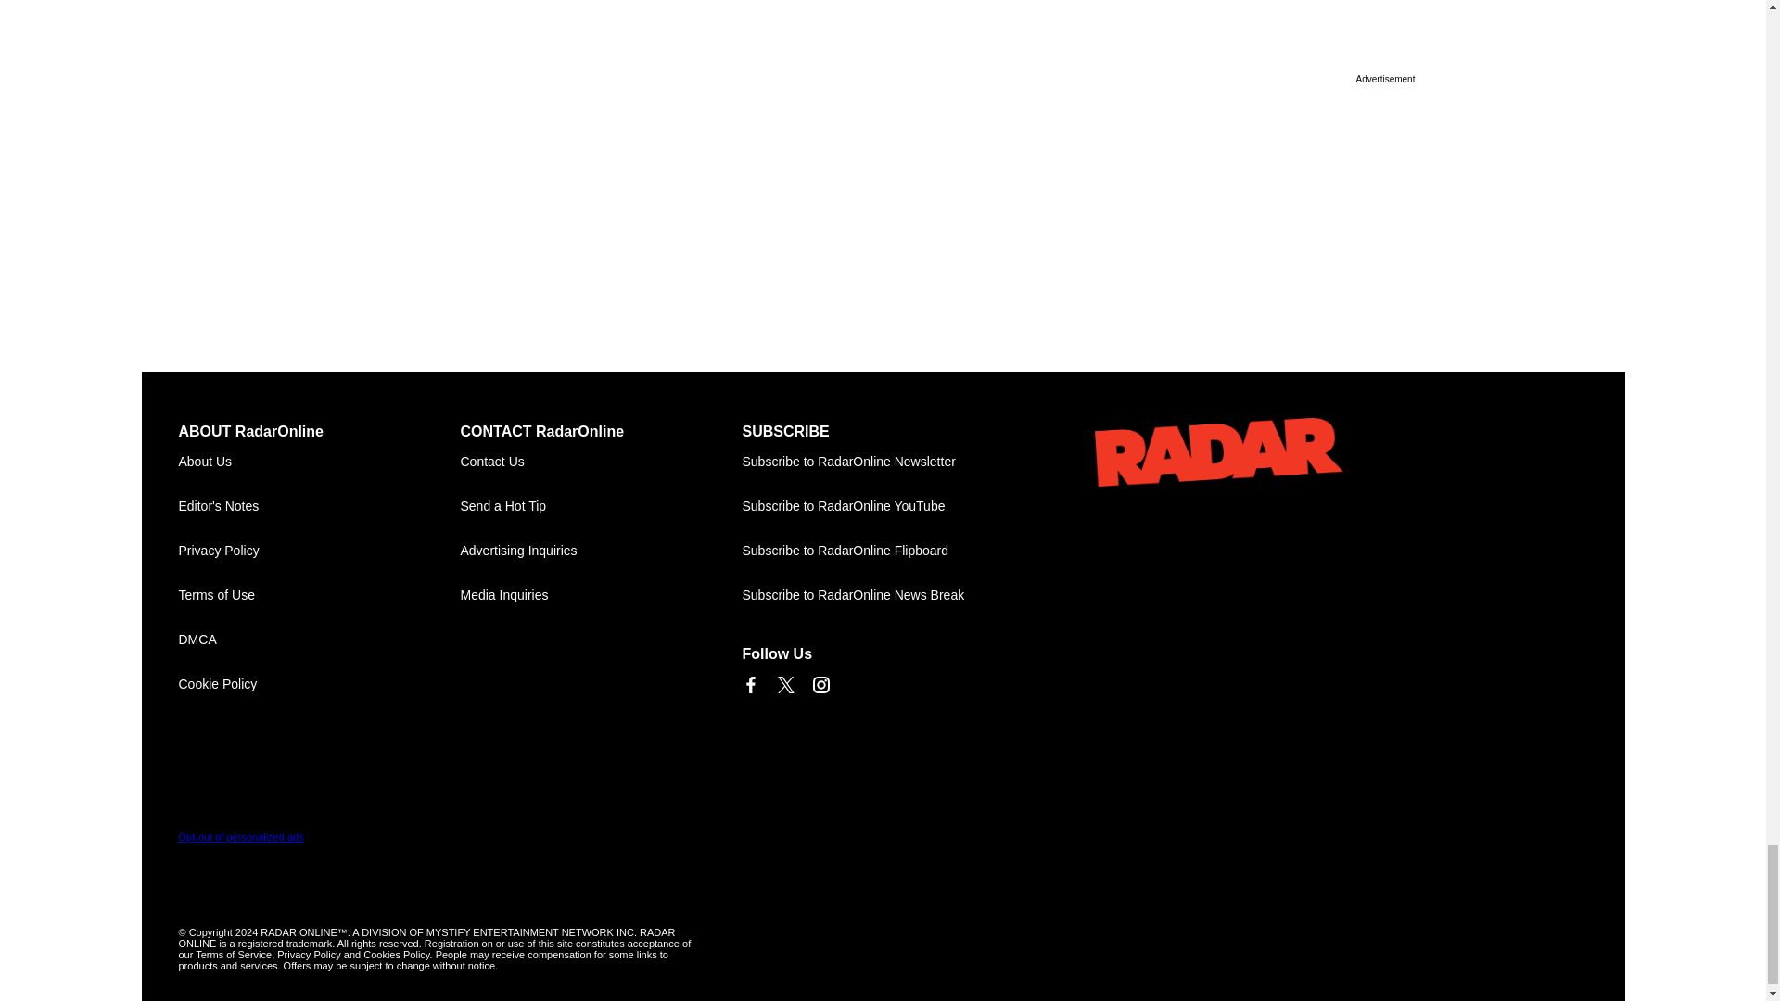 Image resolution: width=1780 pixels, height=1001 pixels. What do you see at coordinates (319, 595) in the screenshot?
I see `Terms of Use` at bounding box center [319, 595].